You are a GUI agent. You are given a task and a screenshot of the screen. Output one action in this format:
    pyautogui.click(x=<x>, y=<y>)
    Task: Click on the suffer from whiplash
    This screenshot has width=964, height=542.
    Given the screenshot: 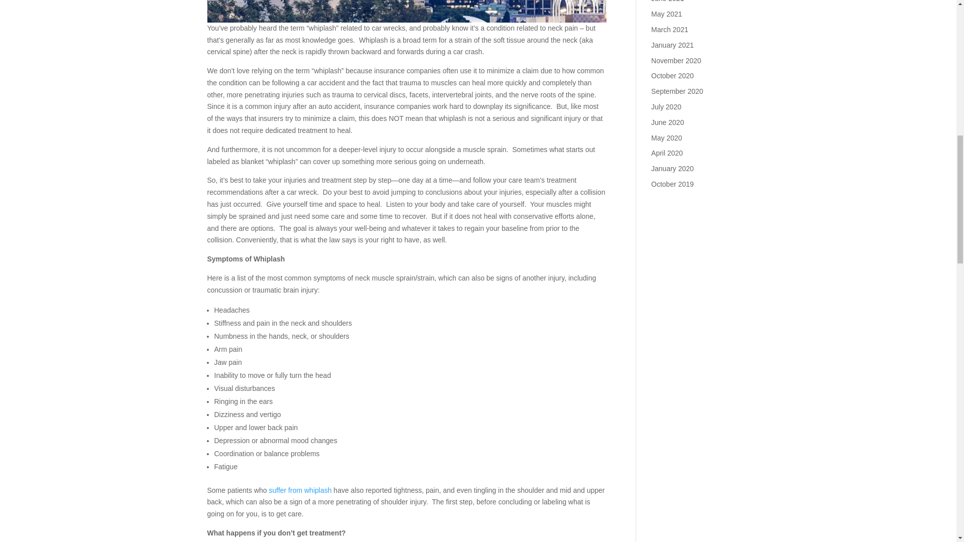 What is the action you would take?
    pyautogui.click(x=300, y=490)
    